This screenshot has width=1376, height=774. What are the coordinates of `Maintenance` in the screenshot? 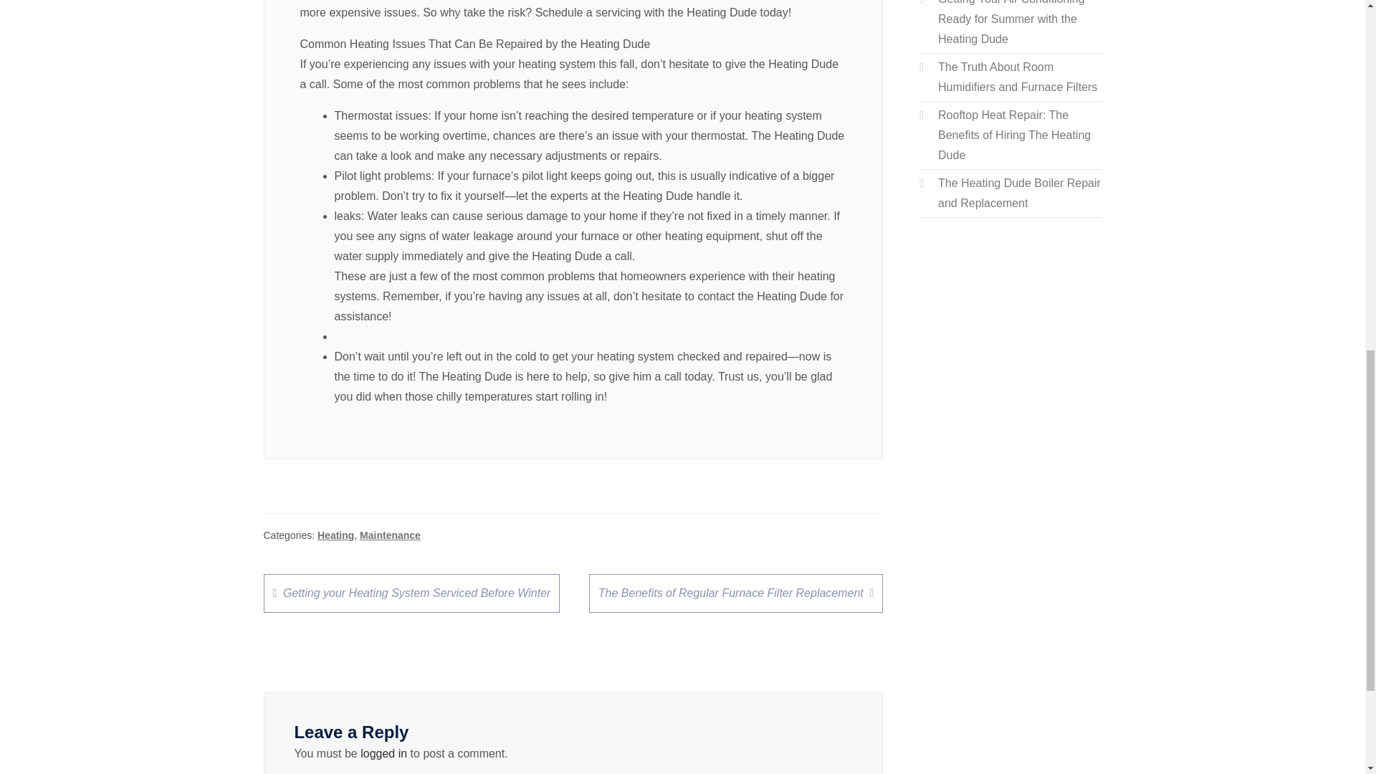 It's located at (390, 535).